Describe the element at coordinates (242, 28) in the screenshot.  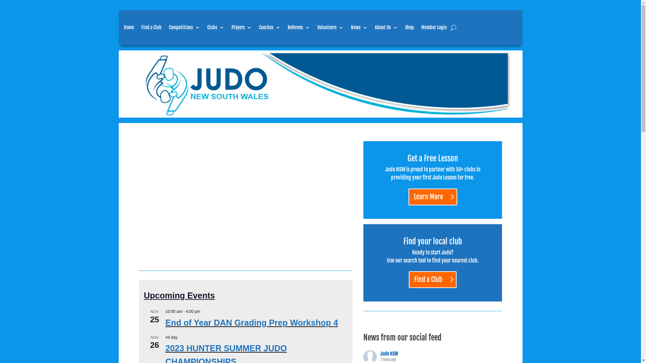
I see `Players` at that location.